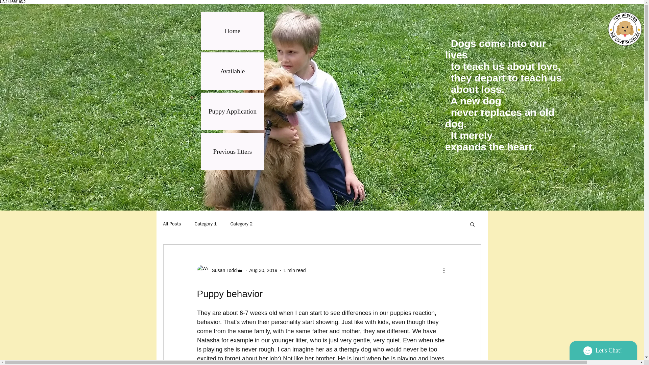 The image size is (649, 365). What do you see at coordinates (232, 30) in the screenshot?
I see `Home` at bounding box center [232, 30].